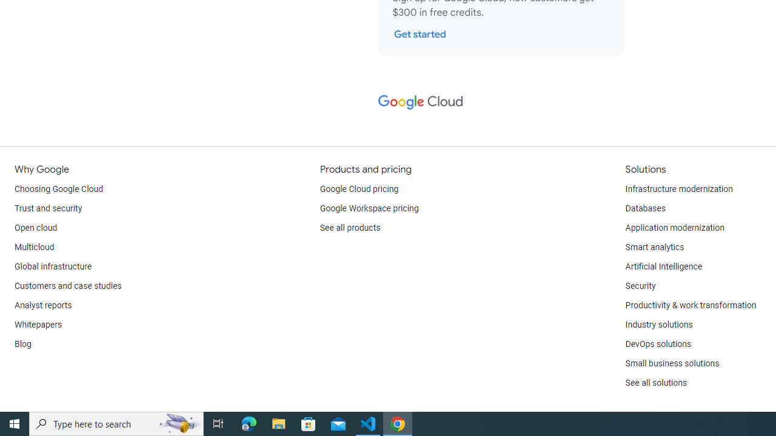 The width and height of the screenshot is (776, 436). I want to click on Industry solutions, so click(658, 325).